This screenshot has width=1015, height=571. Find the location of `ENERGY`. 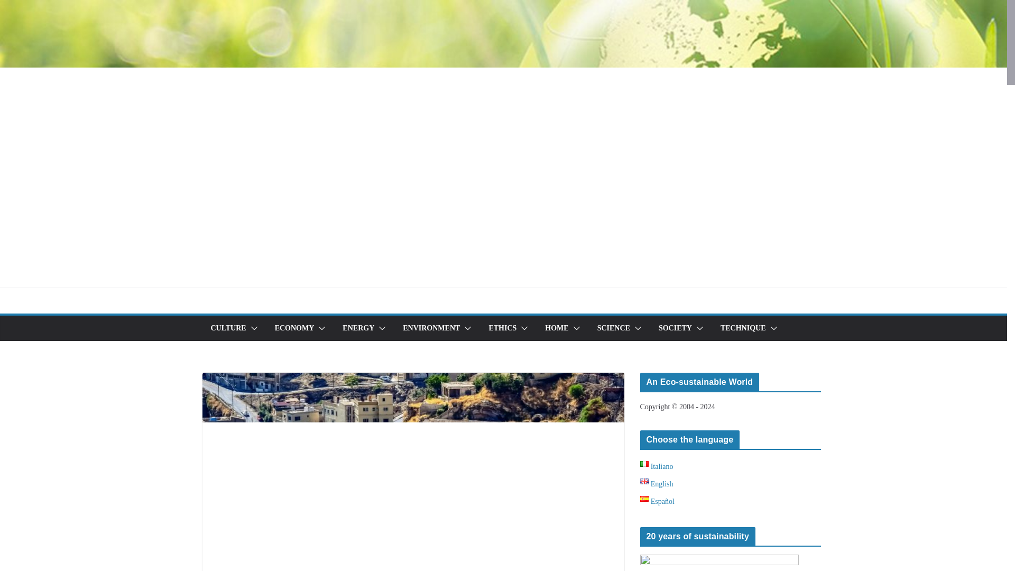

ENERGY is located at coordinates (358, 328).